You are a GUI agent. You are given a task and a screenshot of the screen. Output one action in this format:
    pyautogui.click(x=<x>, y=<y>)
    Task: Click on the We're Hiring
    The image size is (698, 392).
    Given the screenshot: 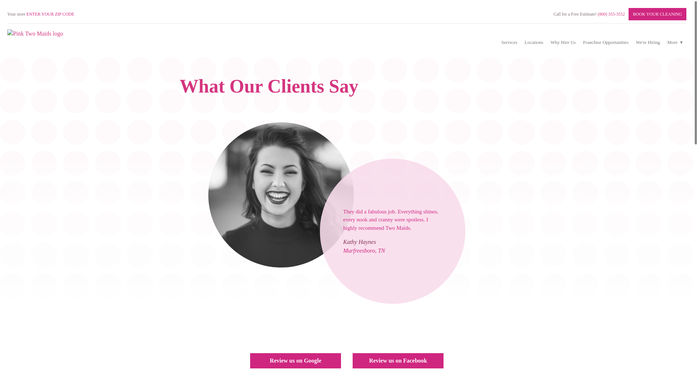 What is the action you would take?
    pyautogui.click(x=648, y=42)
    